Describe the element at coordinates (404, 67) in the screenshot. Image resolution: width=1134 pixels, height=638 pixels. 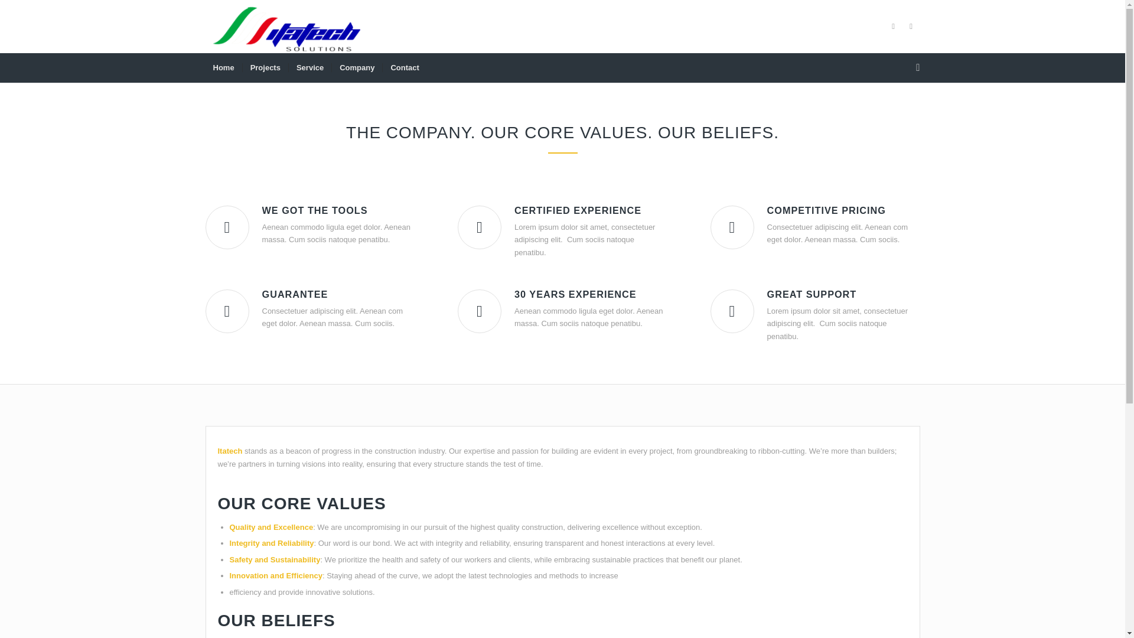
I see `Contact` at that location.